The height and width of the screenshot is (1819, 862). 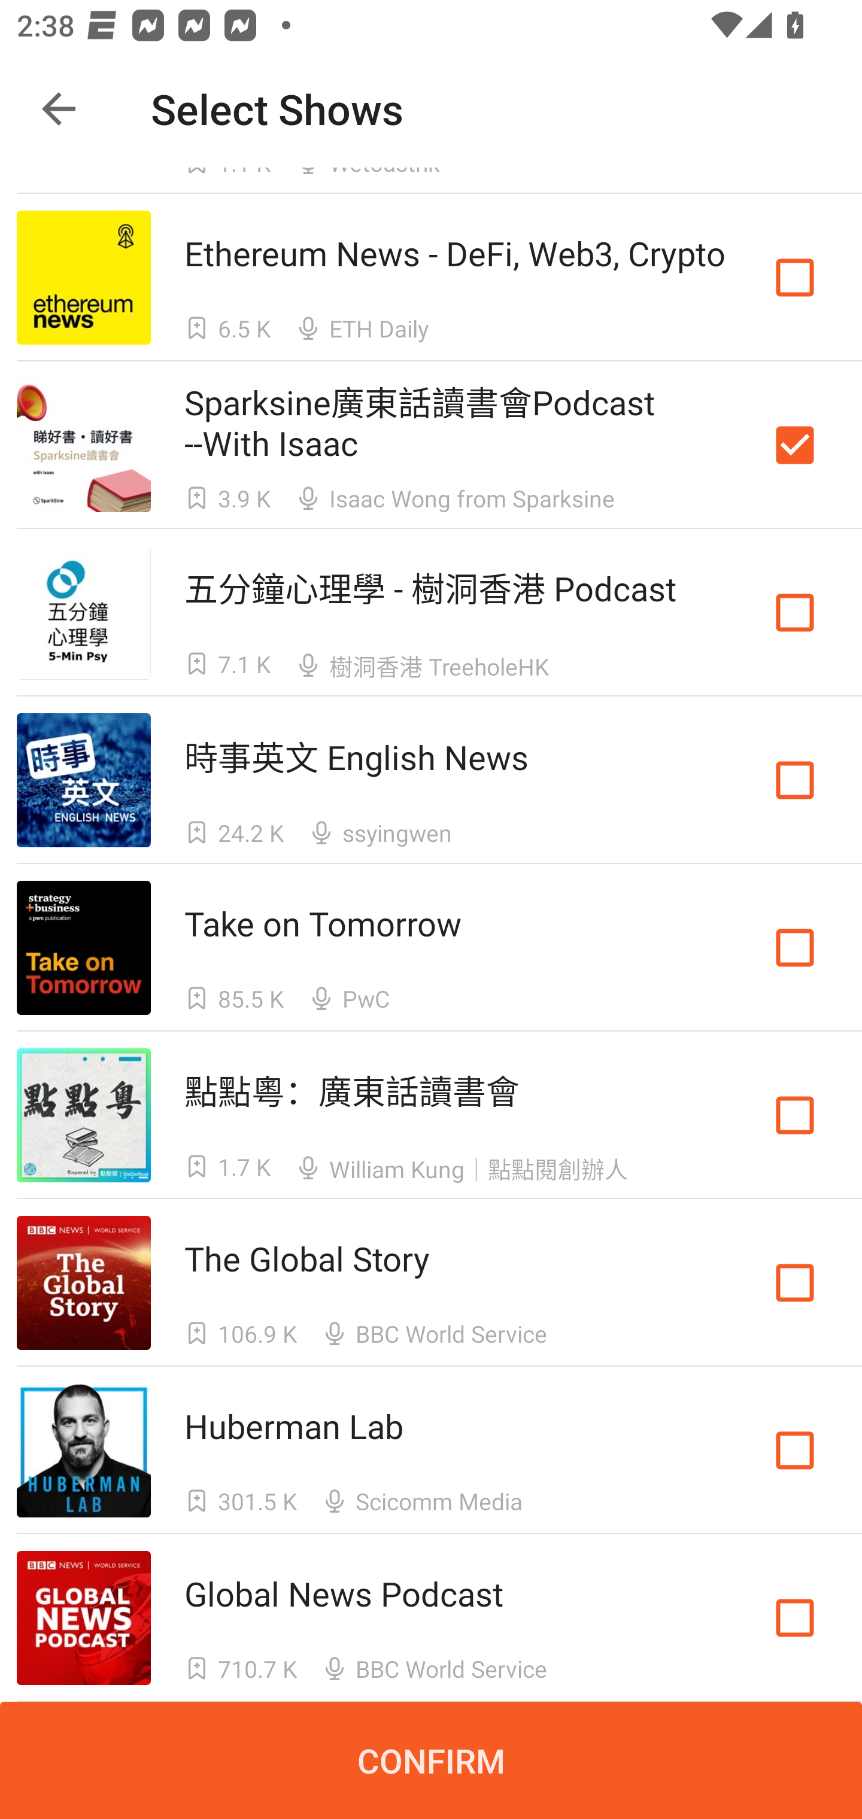 I want to click on CONFIRM, so click(x=431, y=1760).